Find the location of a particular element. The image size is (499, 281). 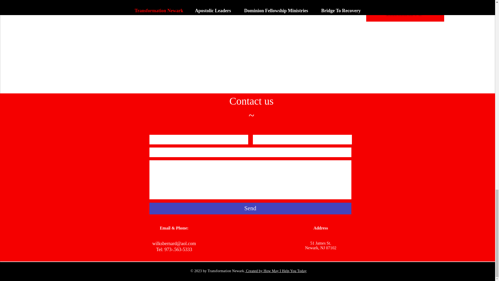

Entrepreneurs is located at coordinates (403, 3).